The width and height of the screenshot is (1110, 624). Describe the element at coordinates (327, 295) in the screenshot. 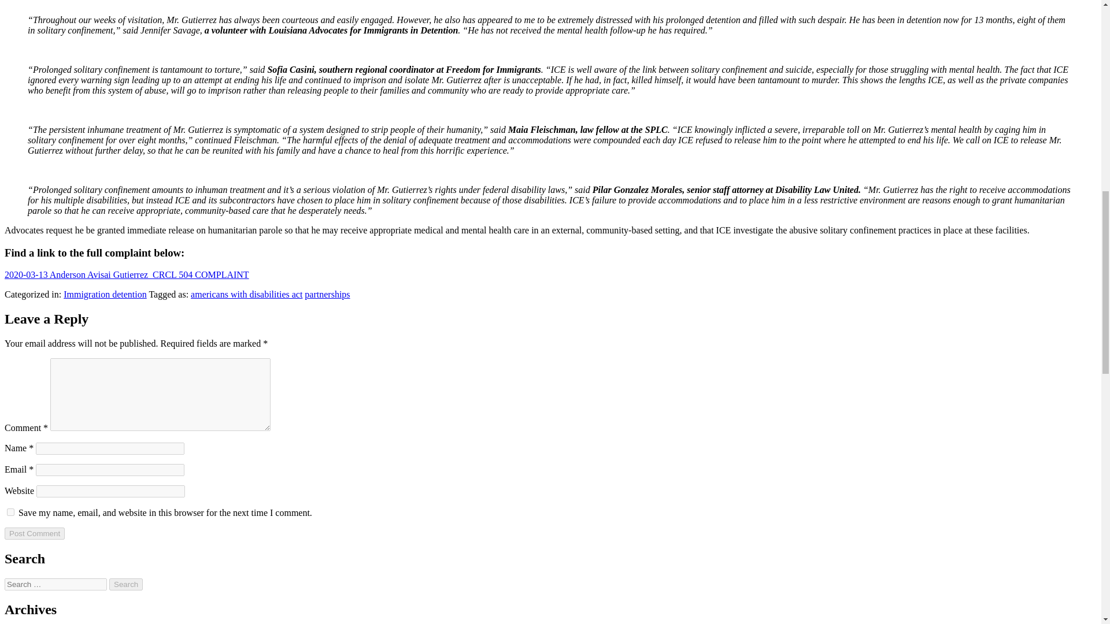

I see `partnerships` at that location.